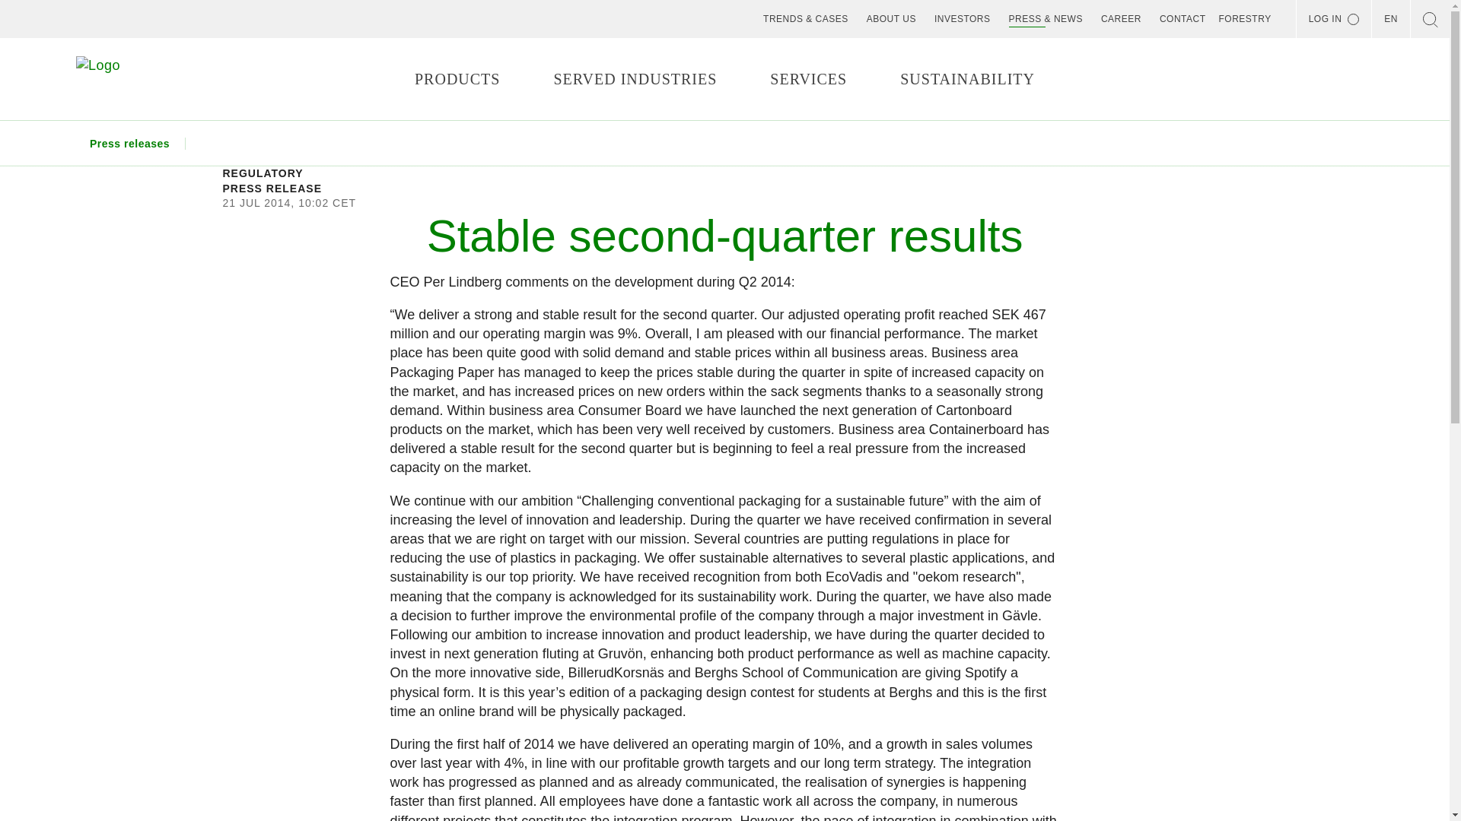 This screenshot has height=821, width=1461. I want to click on Go to home link, so click(122, 79).